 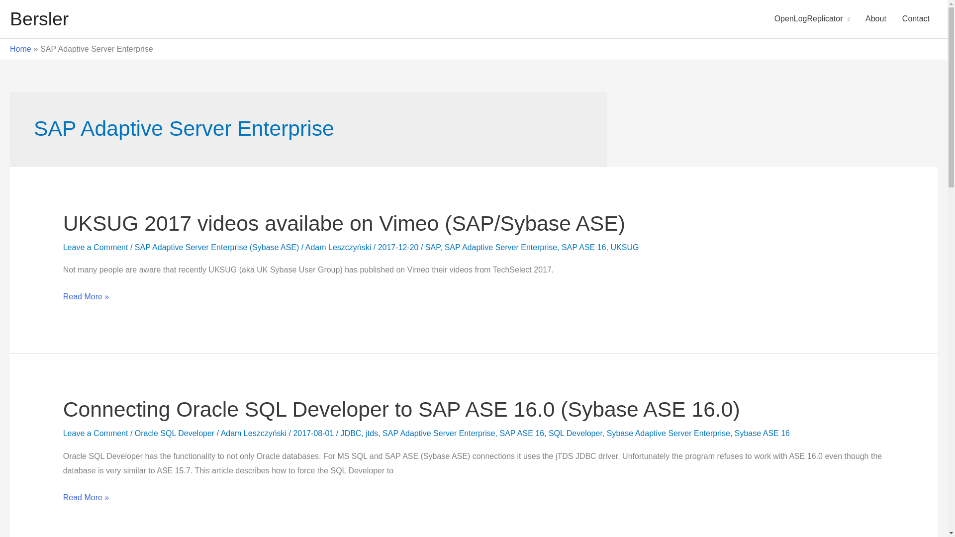 I want to click on UKSUG, so click(x=624, y=248).